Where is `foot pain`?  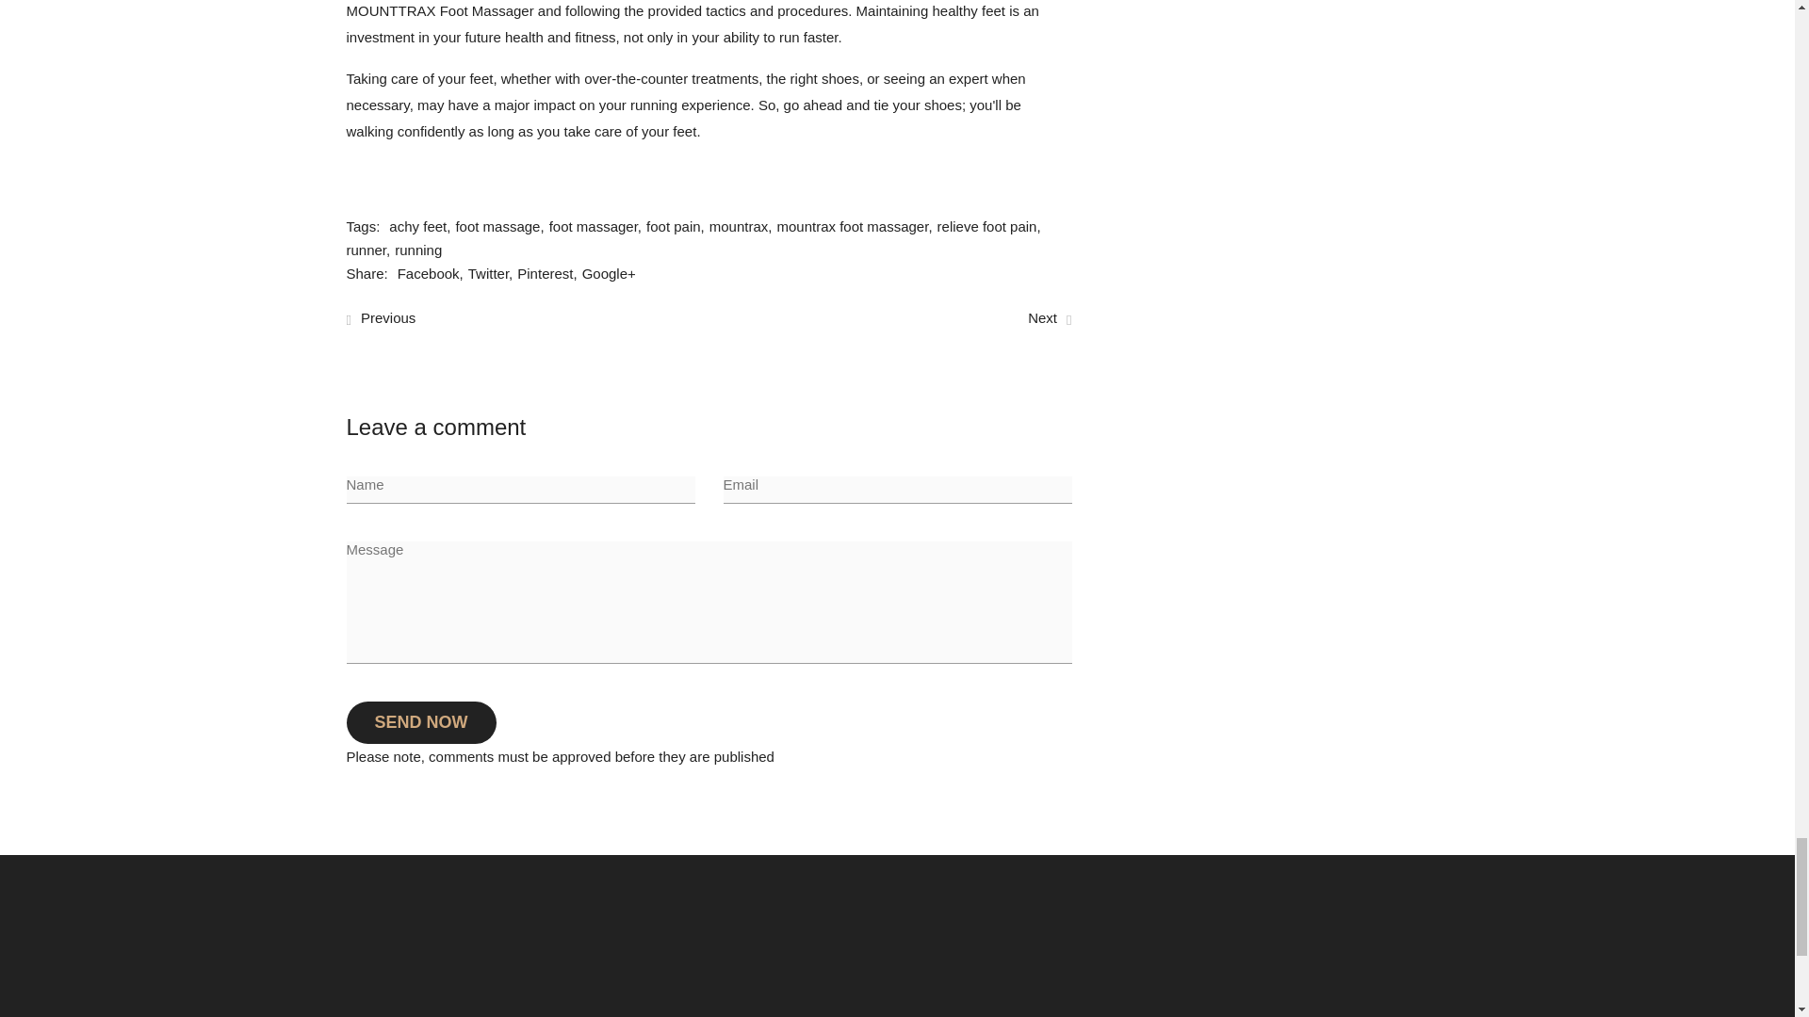 foot pain is located at coordinates (676, 226).